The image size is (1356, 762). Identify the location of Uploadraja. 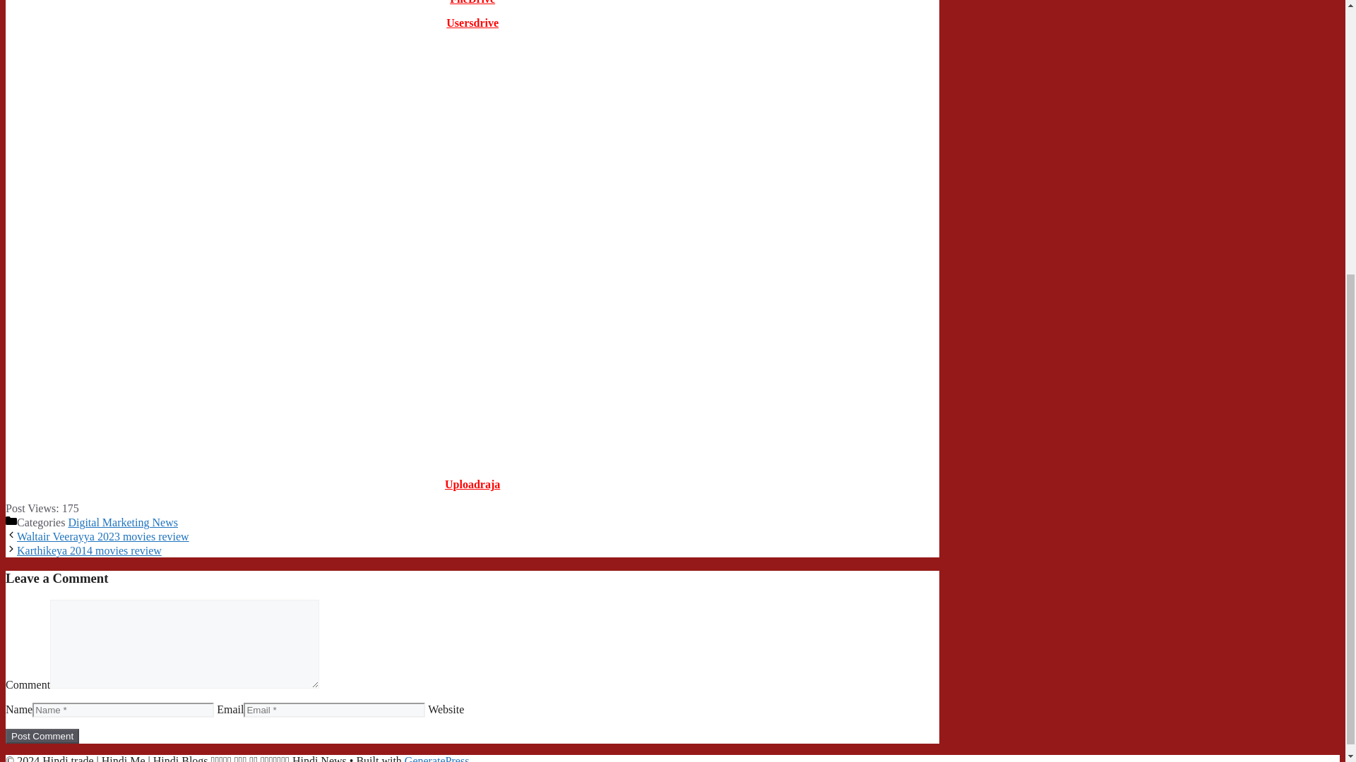
(472, 484).